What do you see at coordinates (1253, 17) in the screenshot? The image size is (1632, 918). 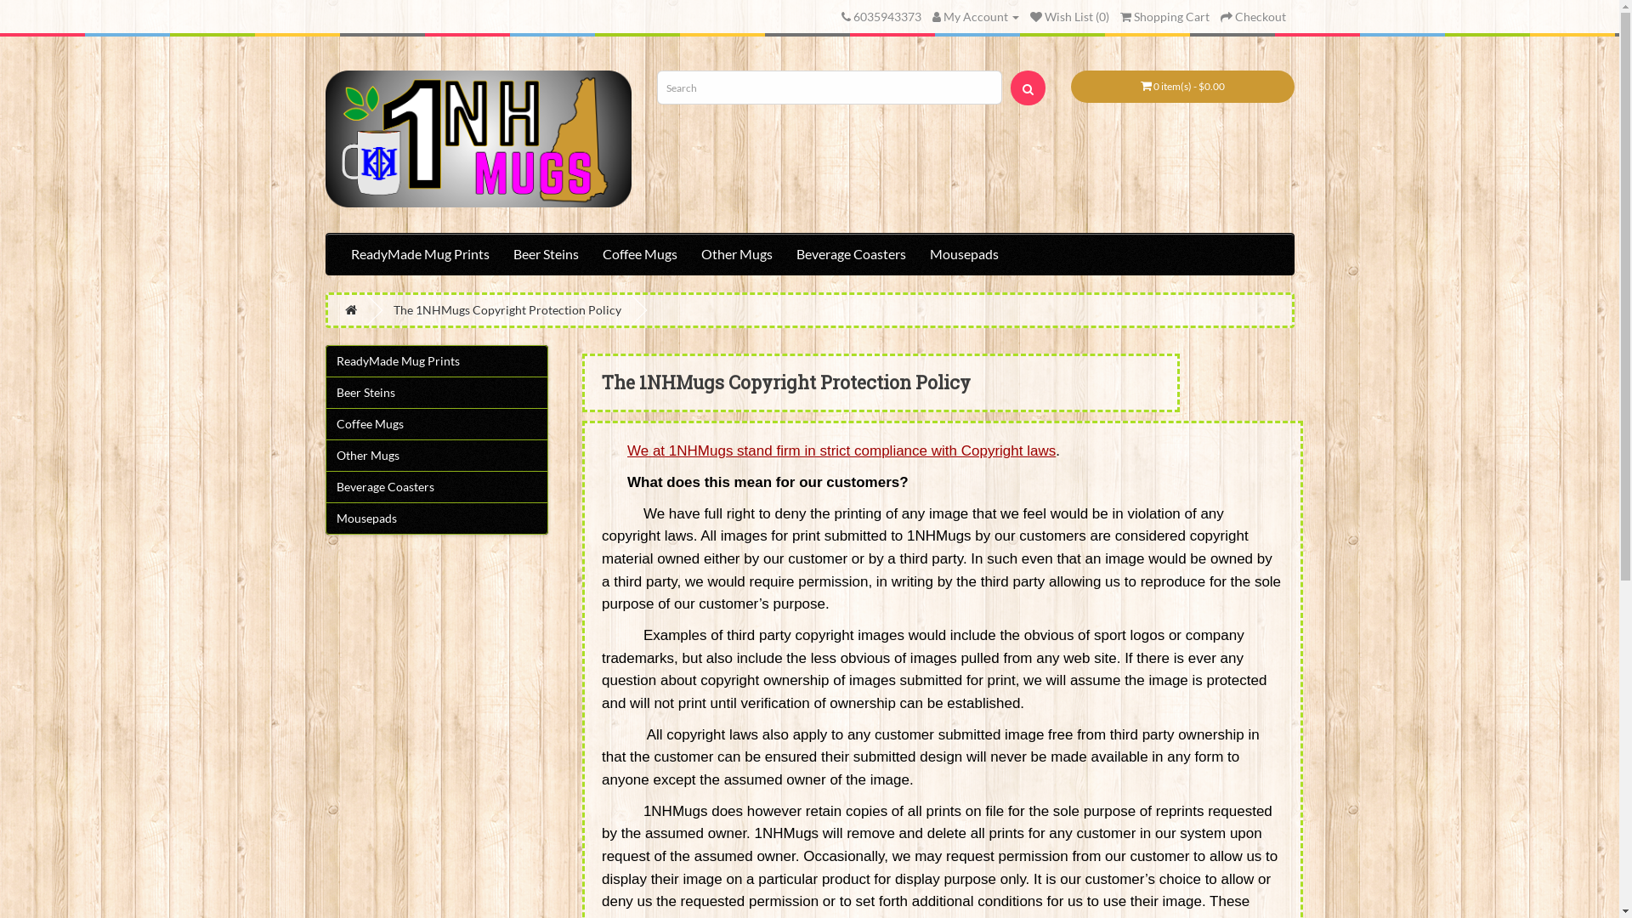 I see `Checkout` at bounding box center [1253, 17].